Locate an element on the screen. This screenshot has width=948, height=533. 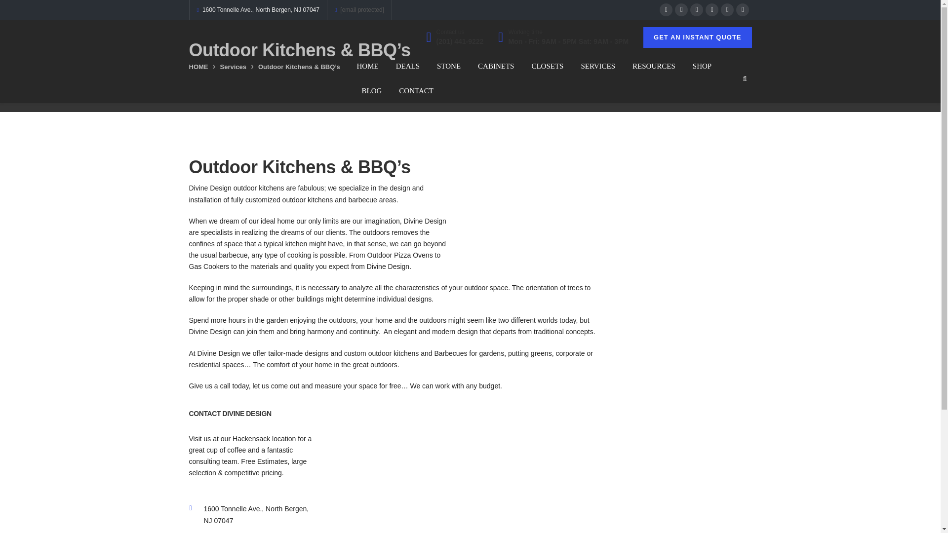
SERVICES is located at coordinates (597, 66).